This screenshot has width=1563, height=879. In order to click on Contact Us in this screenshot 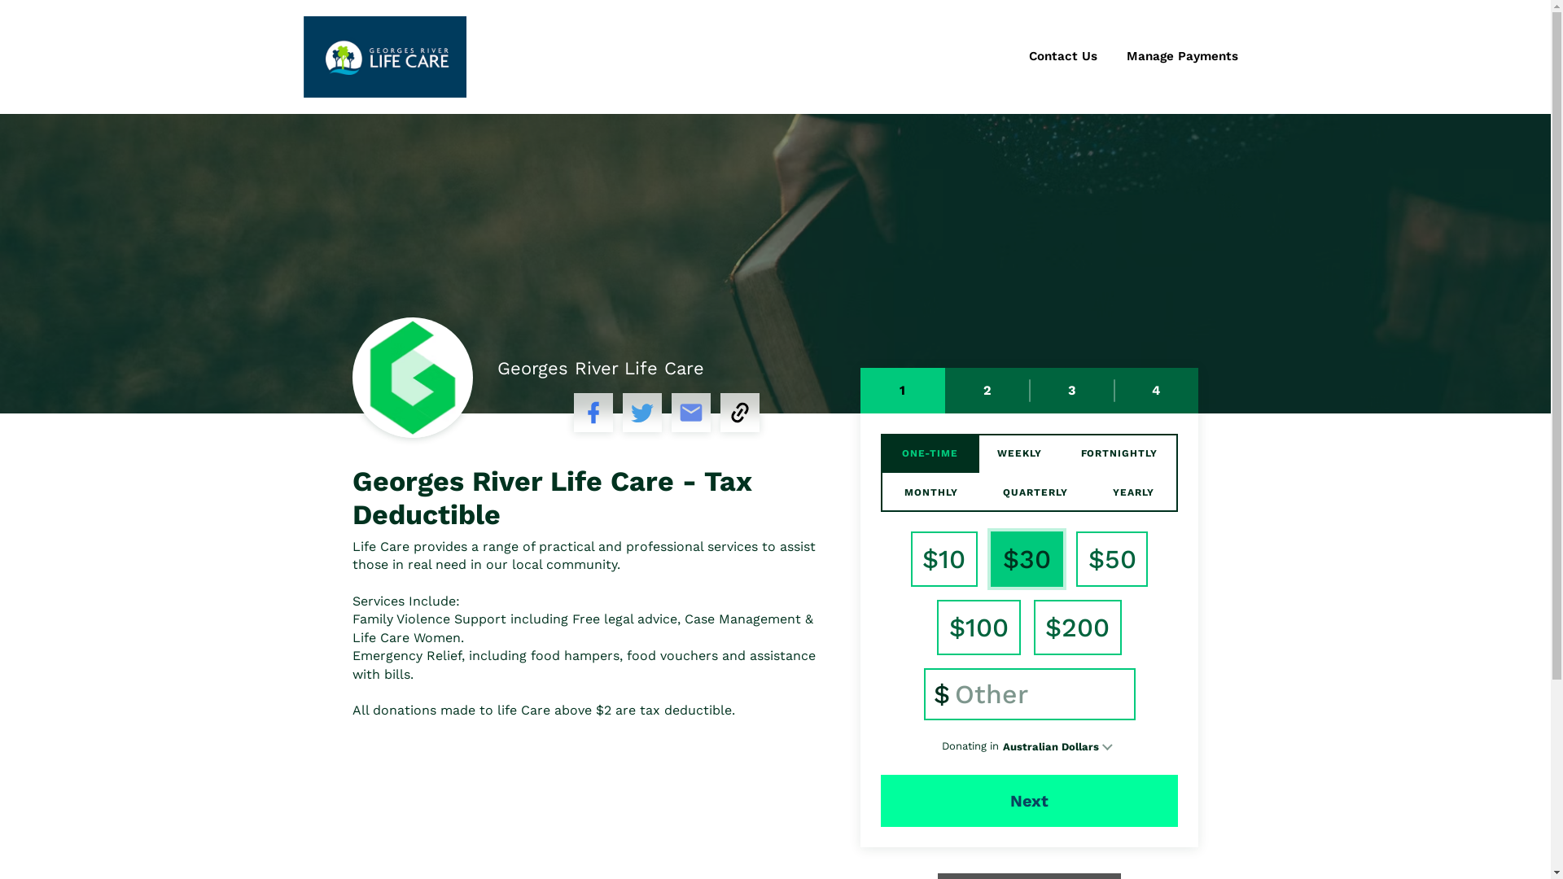, I will do `click(1063, 57)`.